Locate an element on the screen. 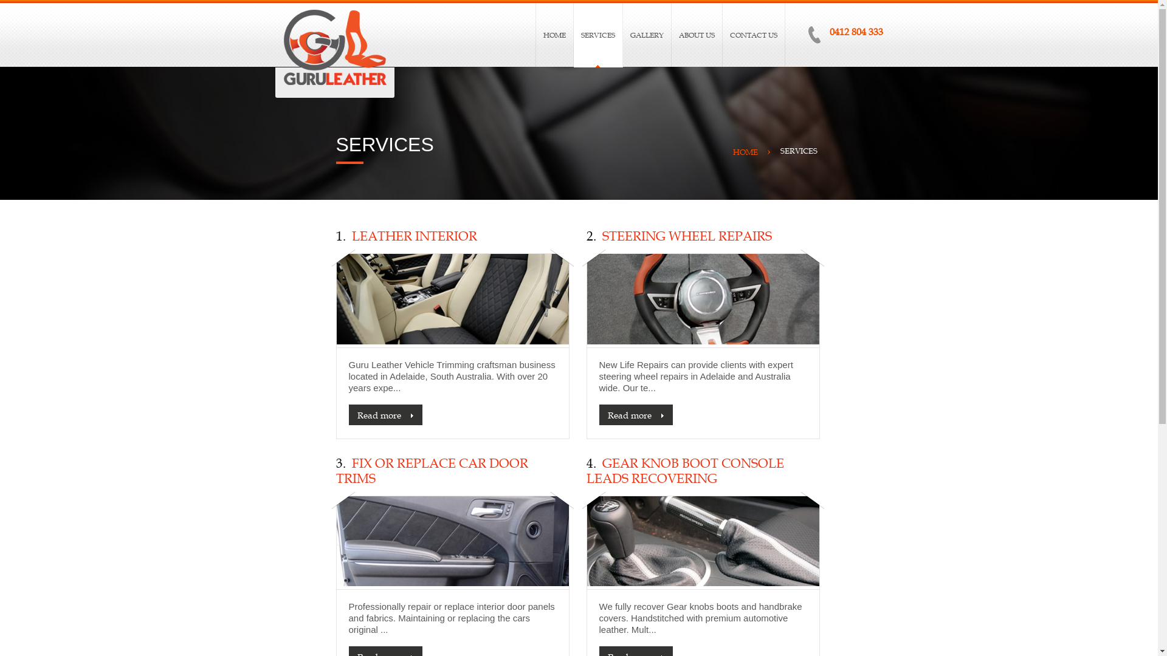 Image resolution: width=1167 pixels, height=656 pixels. GALLERY is located at coordinates (647, 35).